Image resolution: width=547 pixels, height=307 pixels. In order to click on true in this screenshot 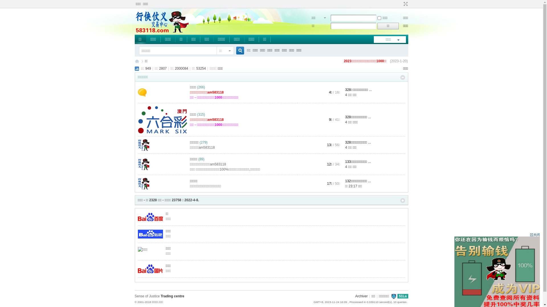, I will do `click(238, 51)`.